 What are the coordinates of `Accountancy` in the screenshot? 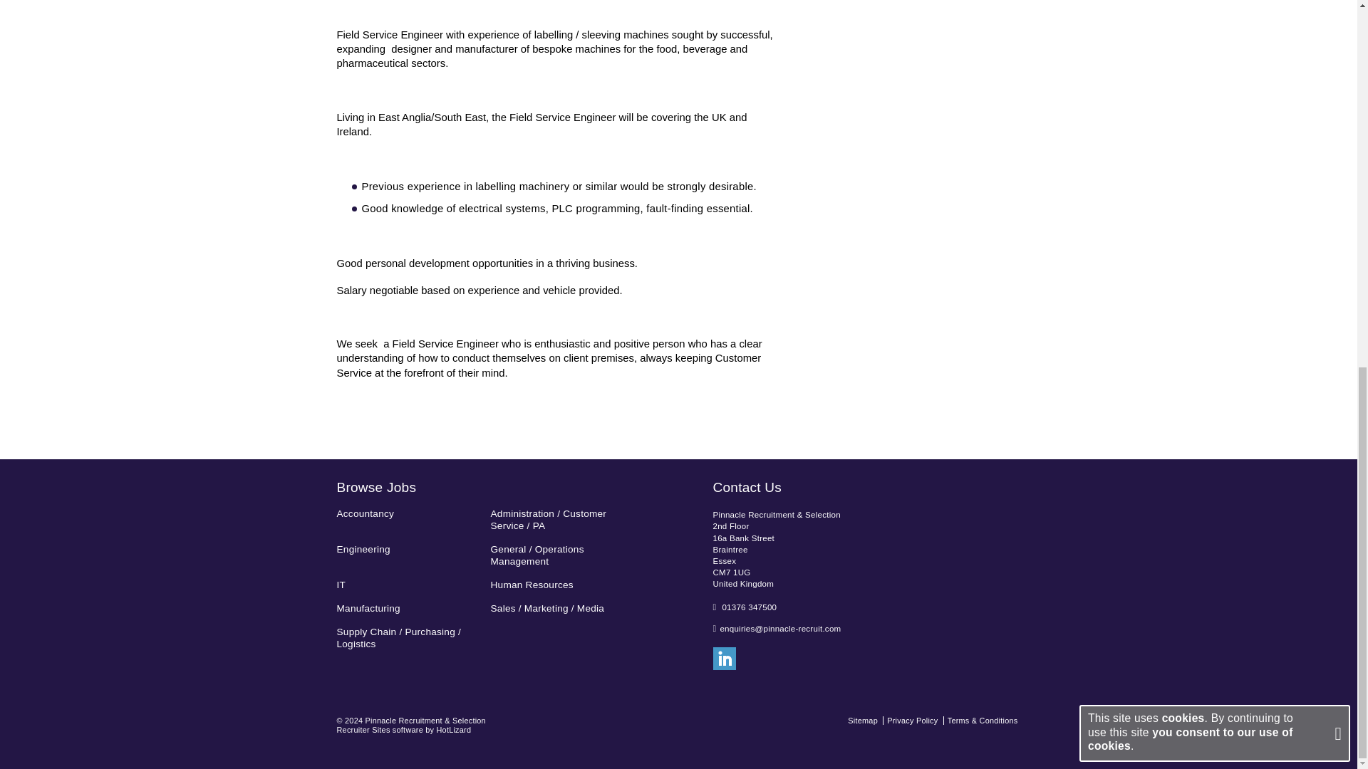 It's located at (409, 514).